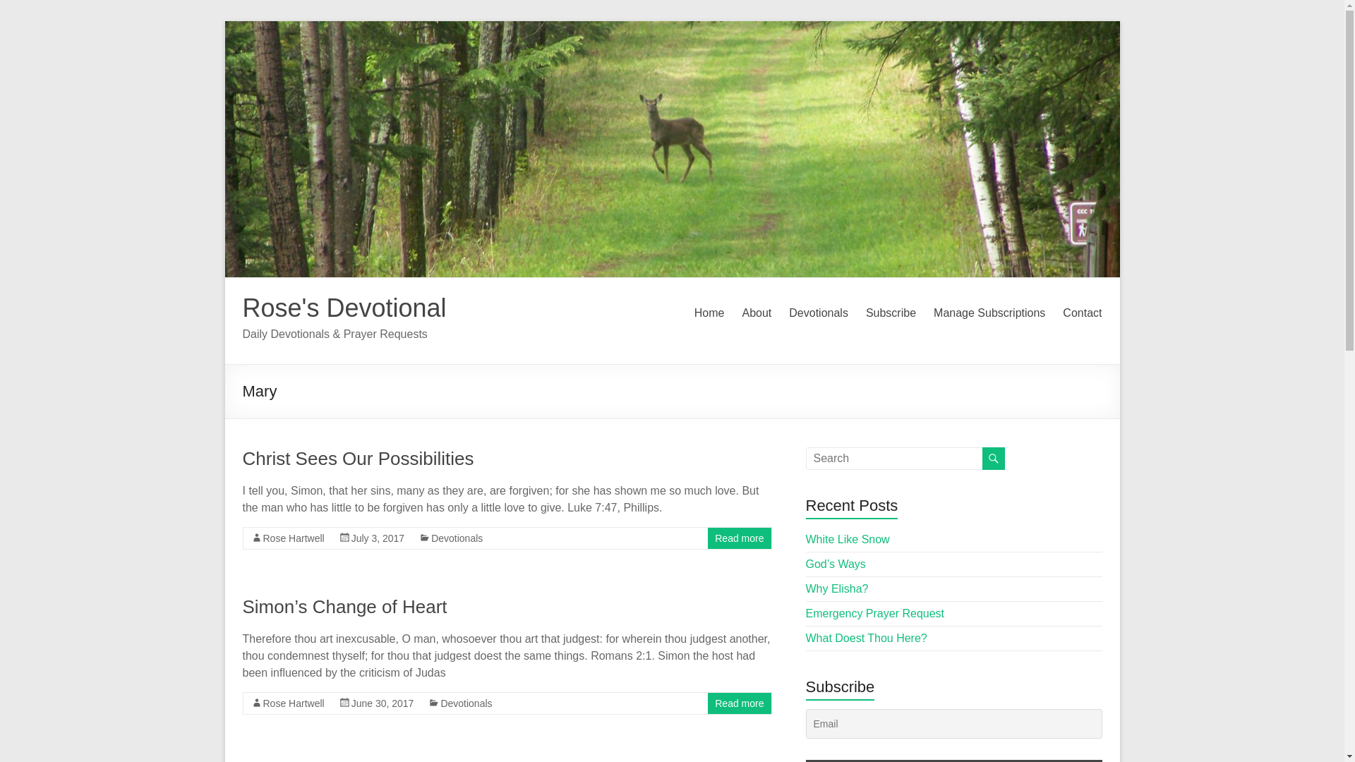 This screenshot has height=762, width=1355. Describe the element at coordinates (456, 538) in the screenshot. I see `Devotionals` at that location.